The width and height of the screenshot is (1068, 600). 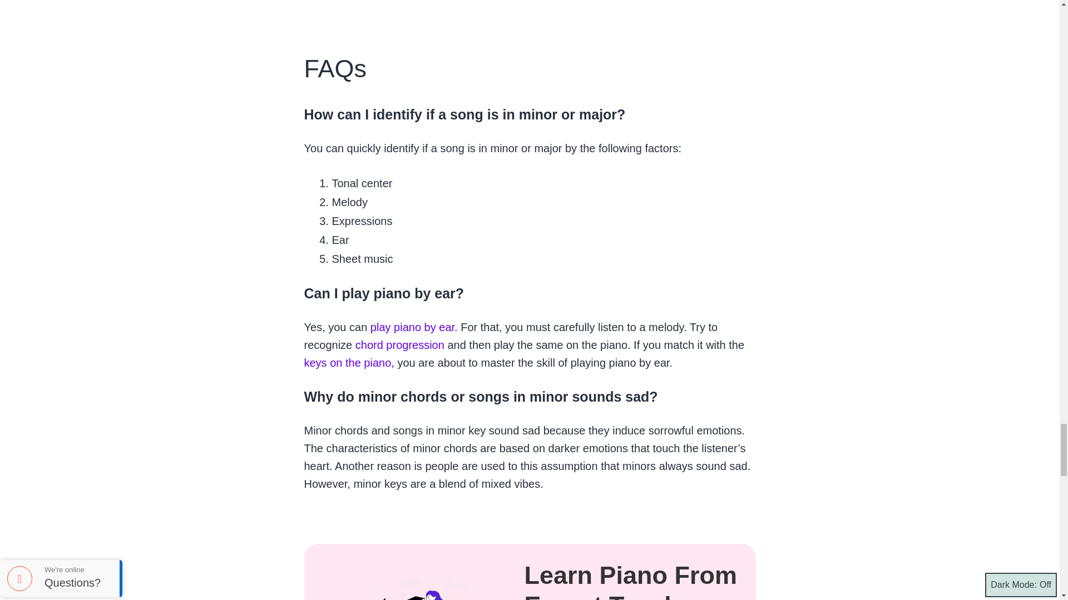 What do you see at coordinates (398, 344) in the screenshot?
I see `chord progression` at bounding box center [398, 344].